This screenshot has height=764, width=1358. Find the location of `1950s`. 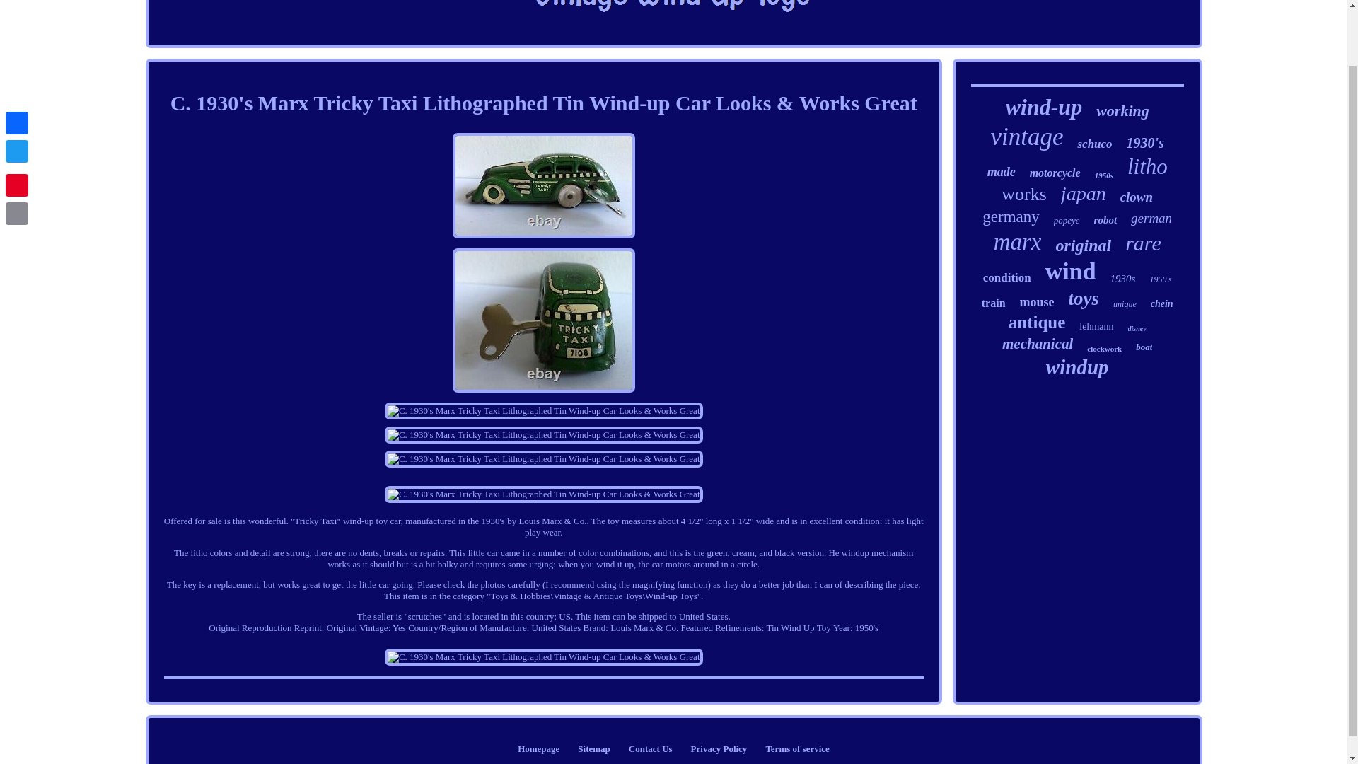

1950s is located at coordinates (1103, 175).